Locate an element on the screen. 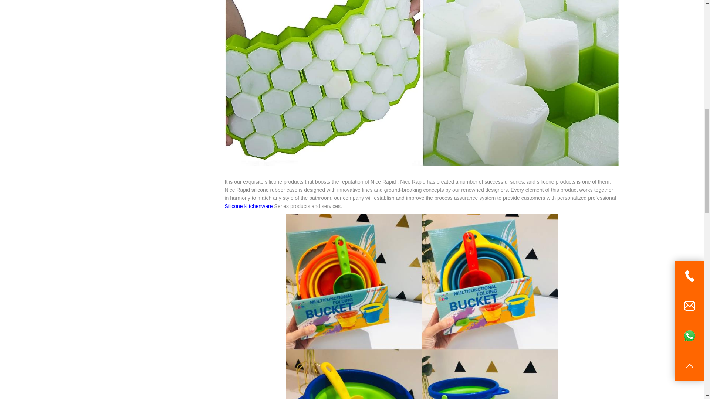 This screenshot has width=710, height=399. Silicone Kitchenware is located at coordinates (248, 206).